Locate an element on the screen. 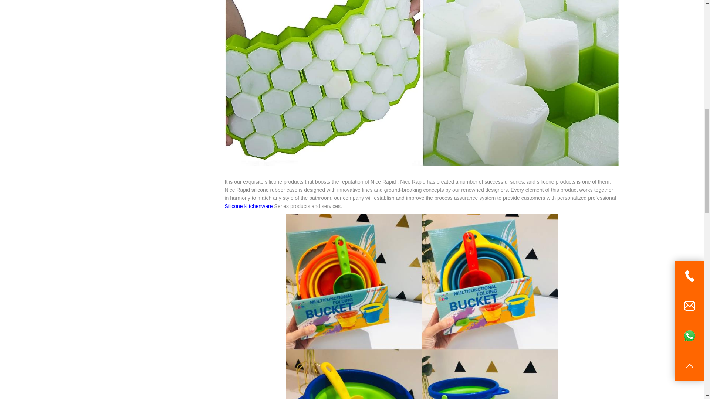 This screenshot has width=710, height=399. Silicone Kitchenware is located at coordinates (248, 206).